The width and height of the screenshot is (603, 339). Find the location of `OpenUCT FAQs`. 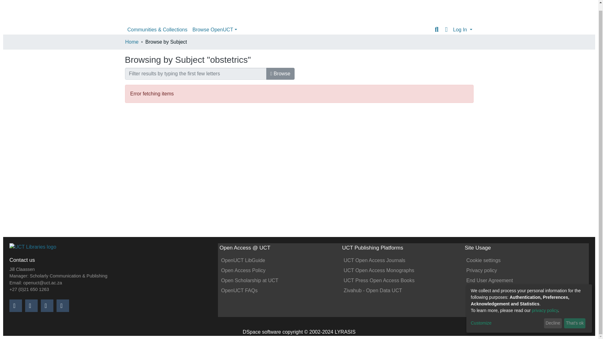

OpenUCT FAQs is located at coordinates (239, 290).